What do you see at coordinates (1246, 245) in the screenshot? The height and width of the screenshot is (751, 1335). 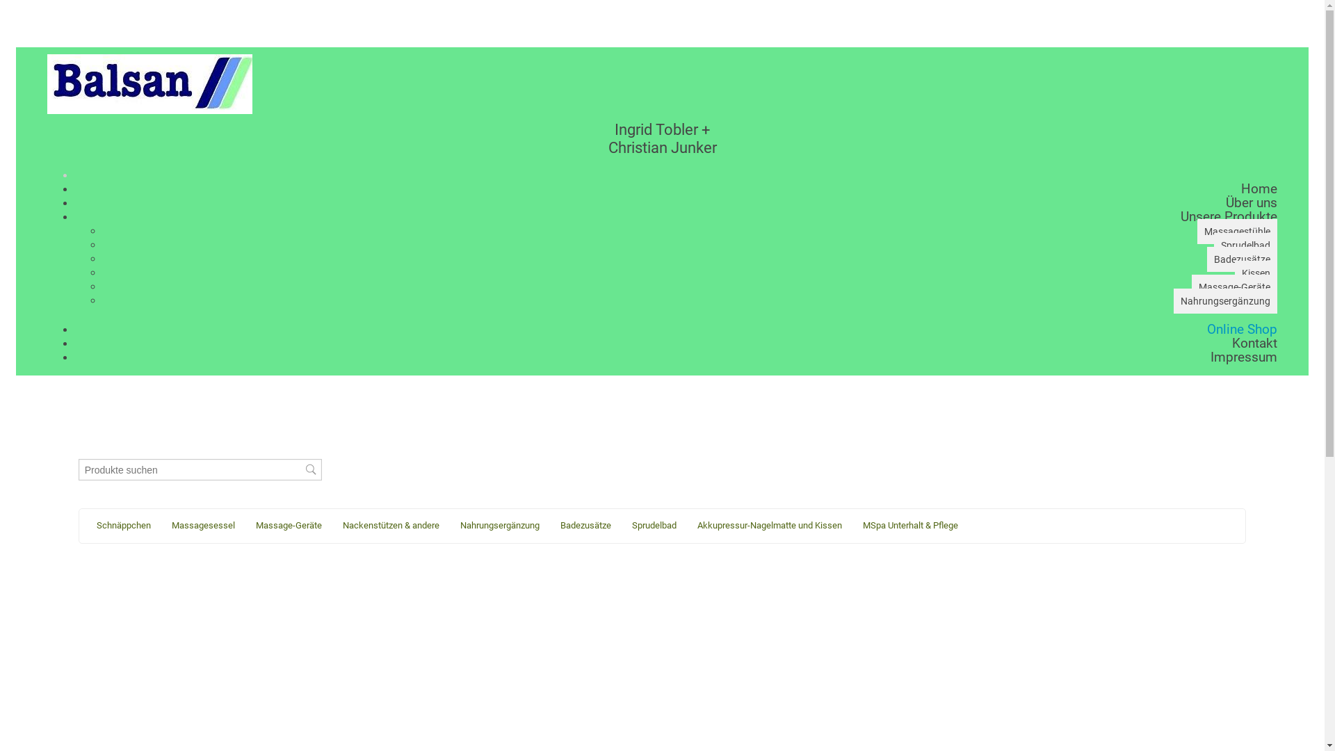 I see `Sprudelbad` at bounding box center [1246, 245].